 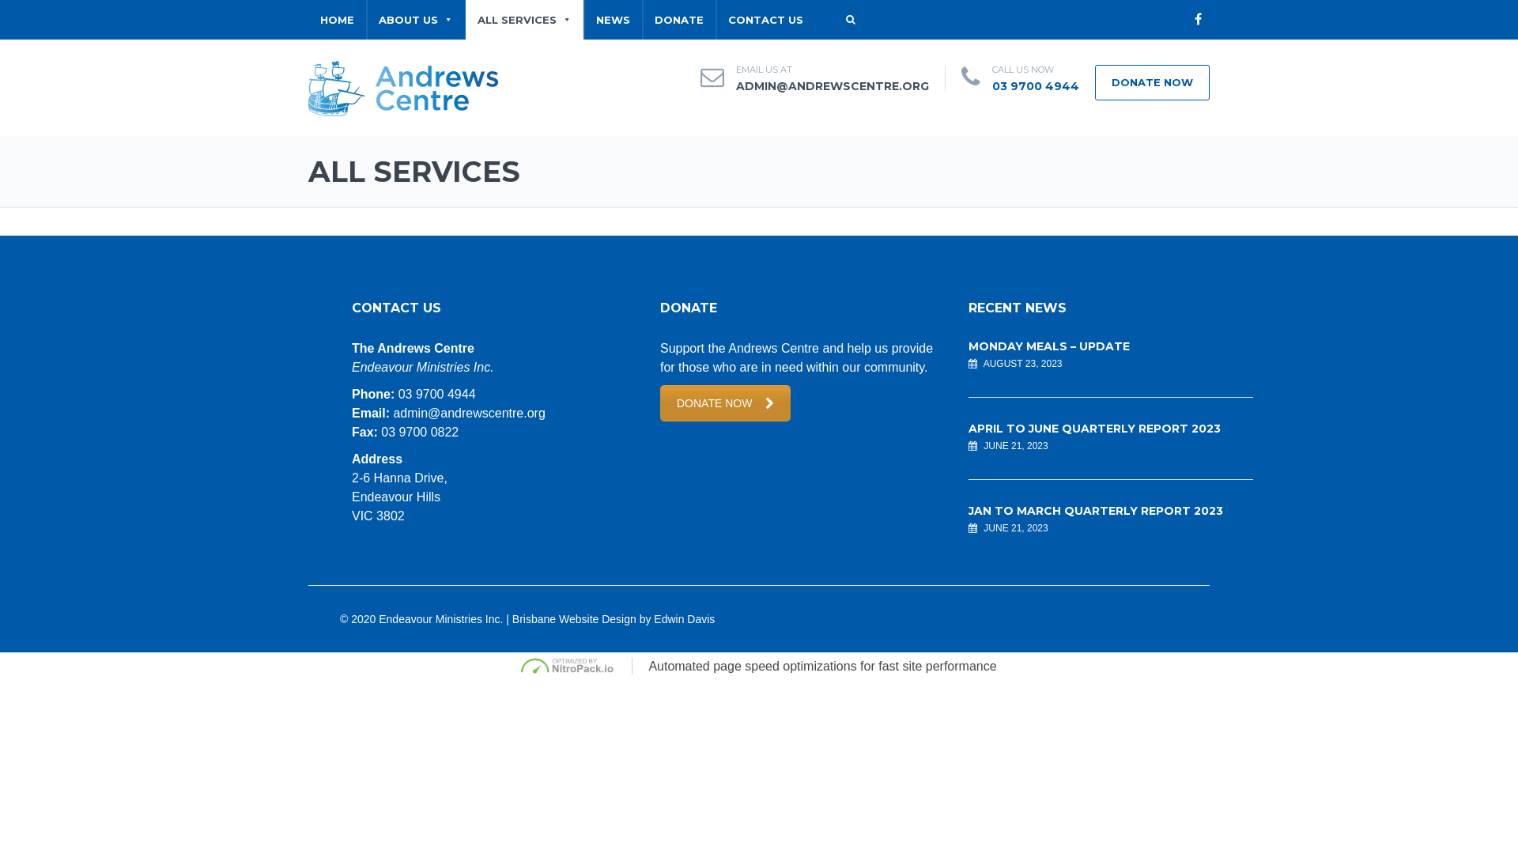 I want to click on DONATE NOW, so click(x=726, y=403).